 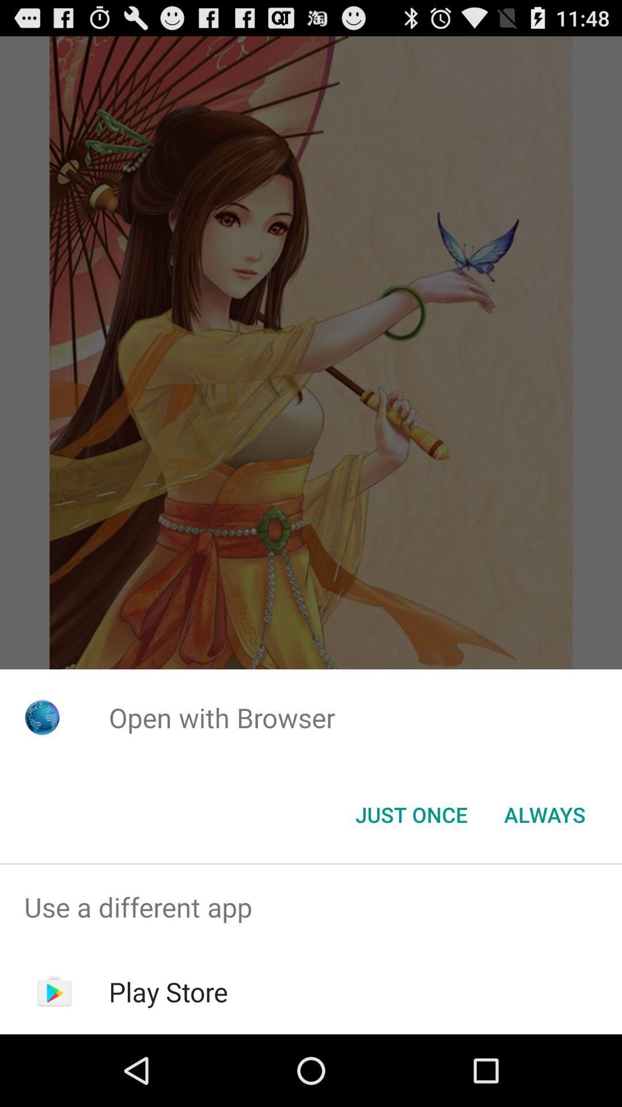 I want to click on turn on the always button, so click(x=545, y=815).